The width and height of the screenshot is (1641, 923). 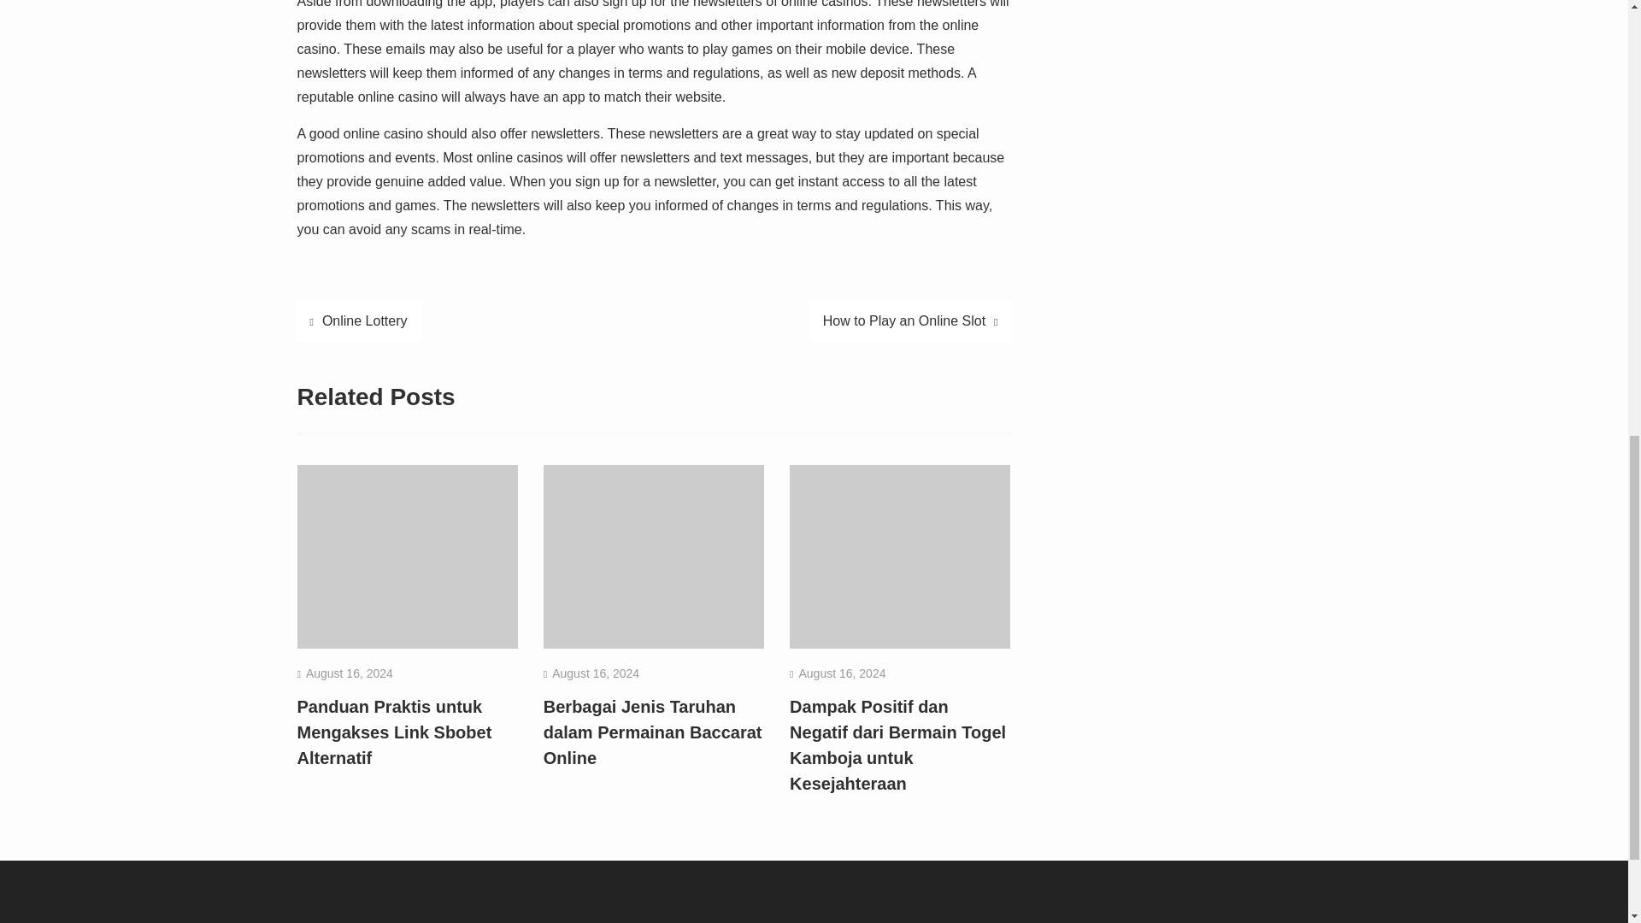 I want to click on Panduan Praktis untuk Mengakses Link Sbobet Alternatif, so click(x=395, y=732).